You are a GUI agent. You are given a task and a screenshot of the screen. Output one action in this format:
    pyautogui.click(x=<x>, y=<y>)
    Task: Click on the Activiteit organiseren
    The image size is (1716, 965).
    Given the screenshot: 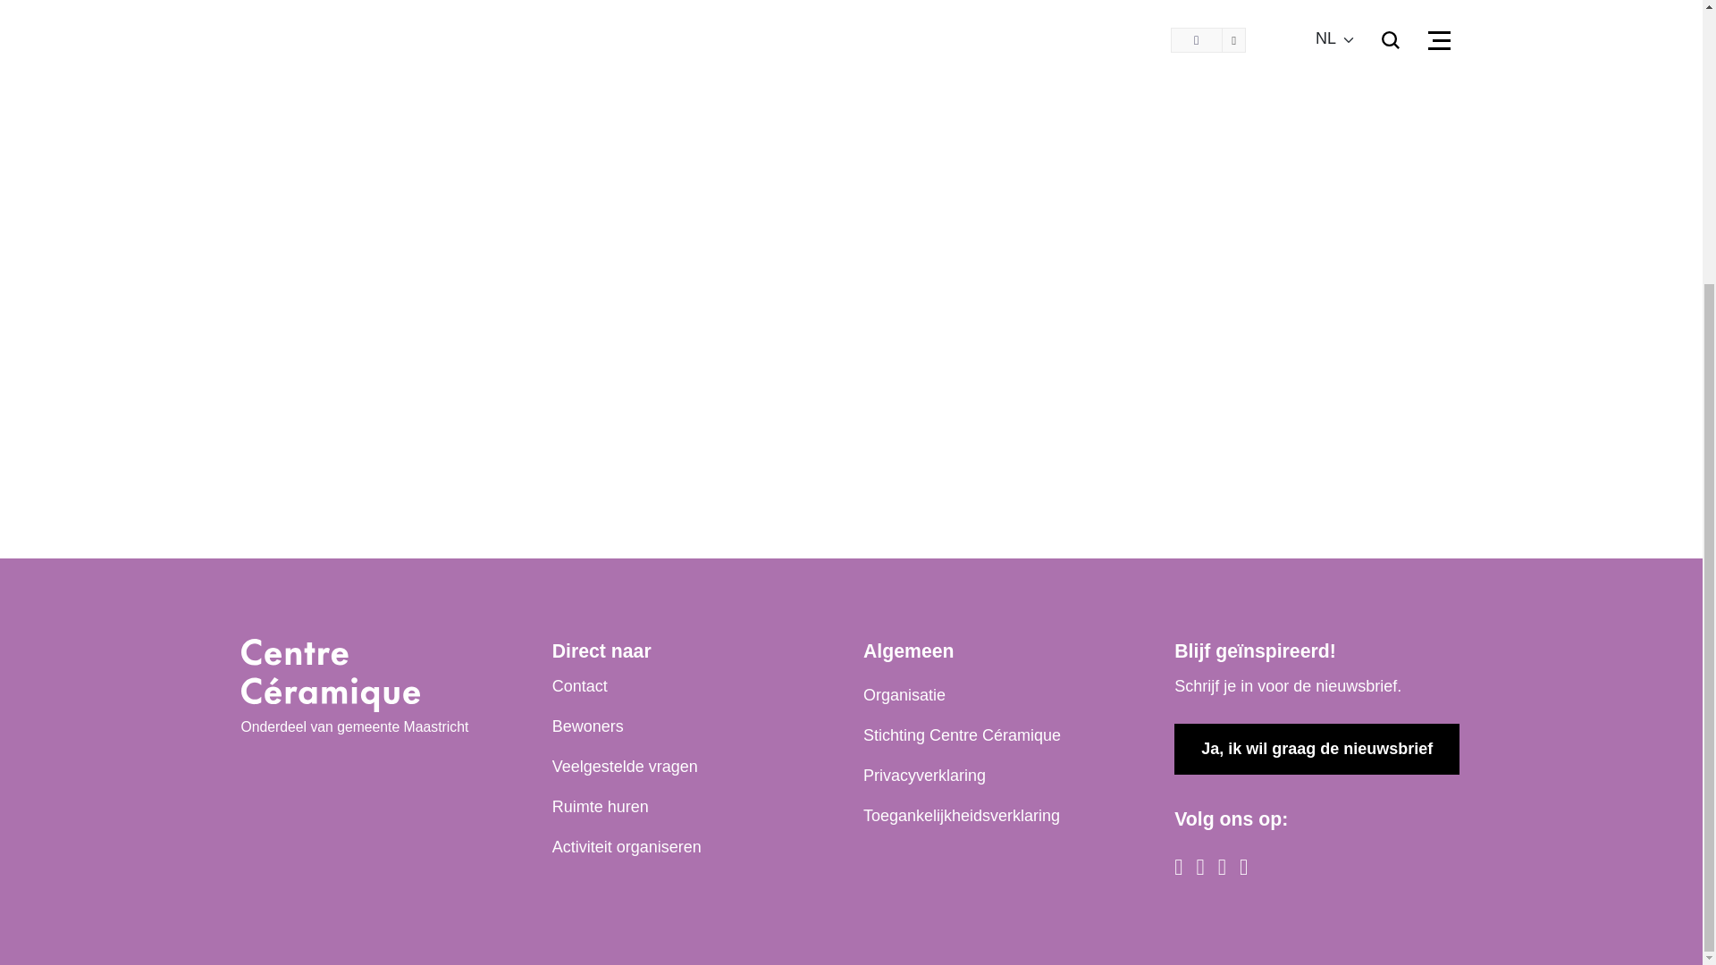 What is the action you would take?
    pyautogui.click(x=627, y=847)
    